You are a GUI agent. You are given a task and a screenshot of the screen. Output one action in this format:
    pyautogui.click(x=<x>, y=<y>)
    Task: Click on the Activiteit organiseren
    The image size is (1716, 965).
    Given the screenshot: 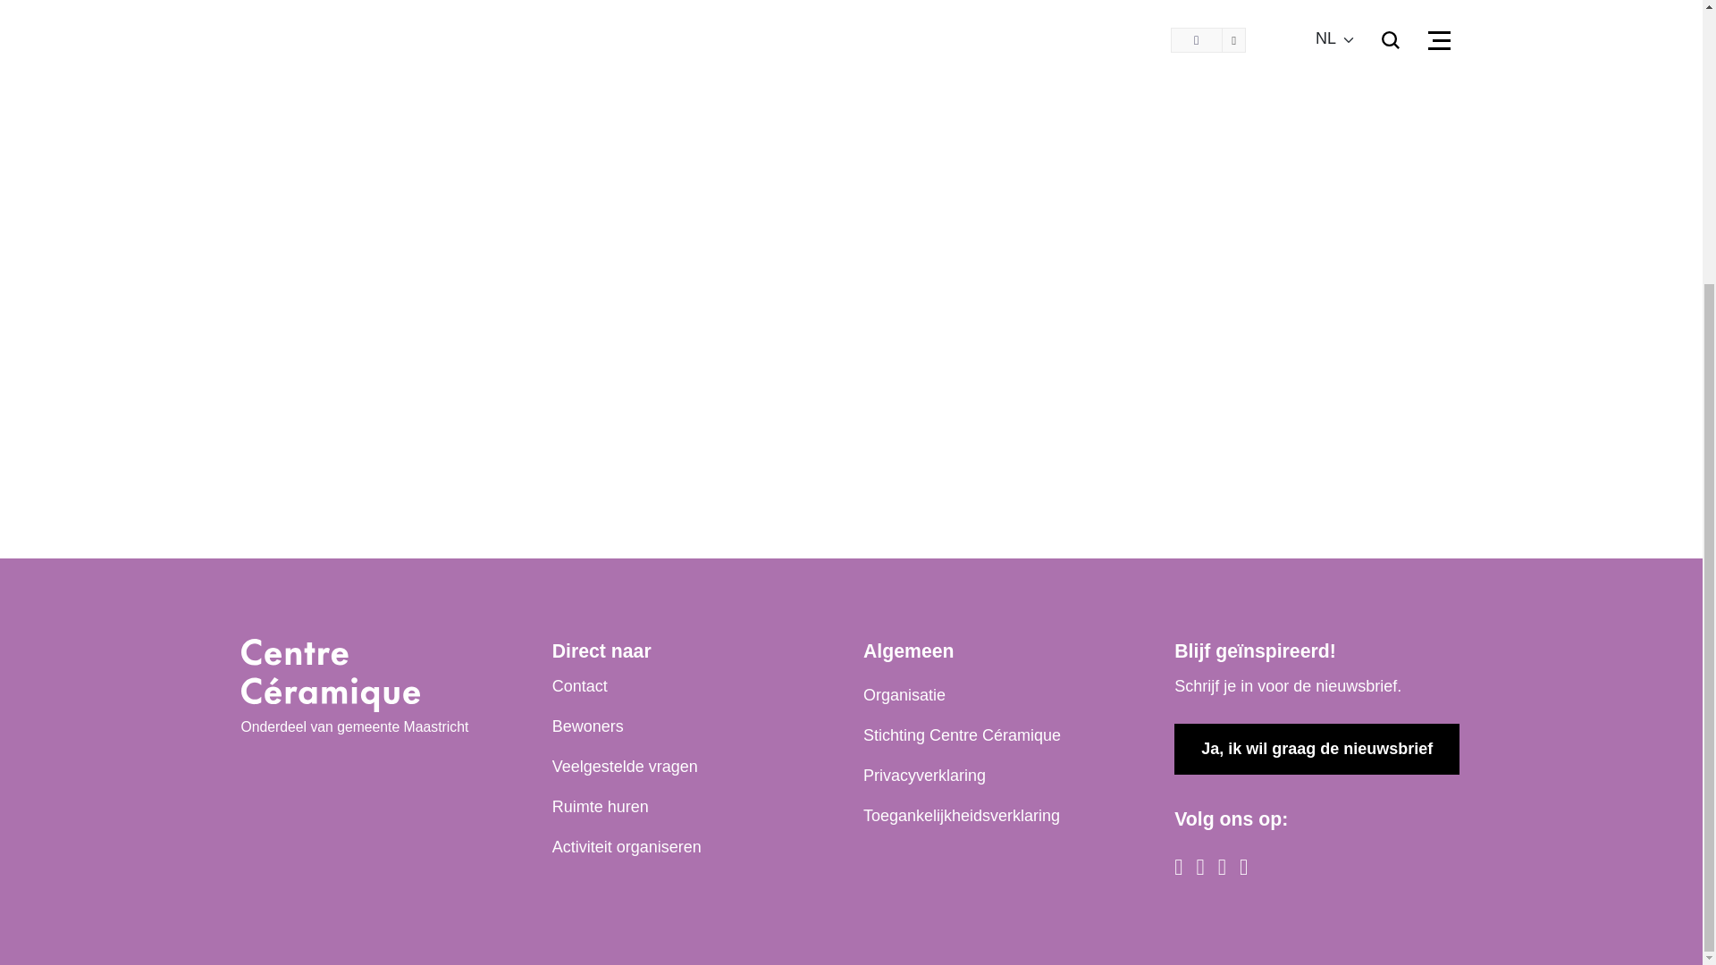 What is the action you would take?
    pyautogui.click(x=627, y=847)
    